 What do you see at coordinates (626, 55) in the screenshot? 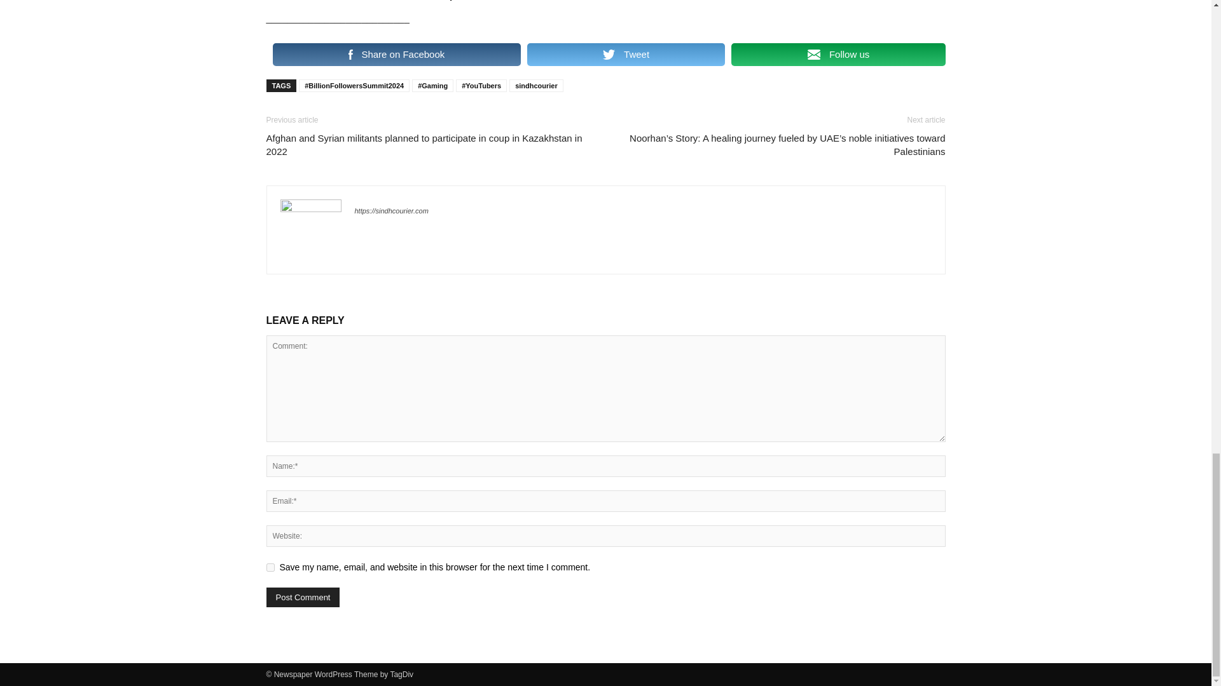
I see `Tweet` at bounding box center [626, 55].